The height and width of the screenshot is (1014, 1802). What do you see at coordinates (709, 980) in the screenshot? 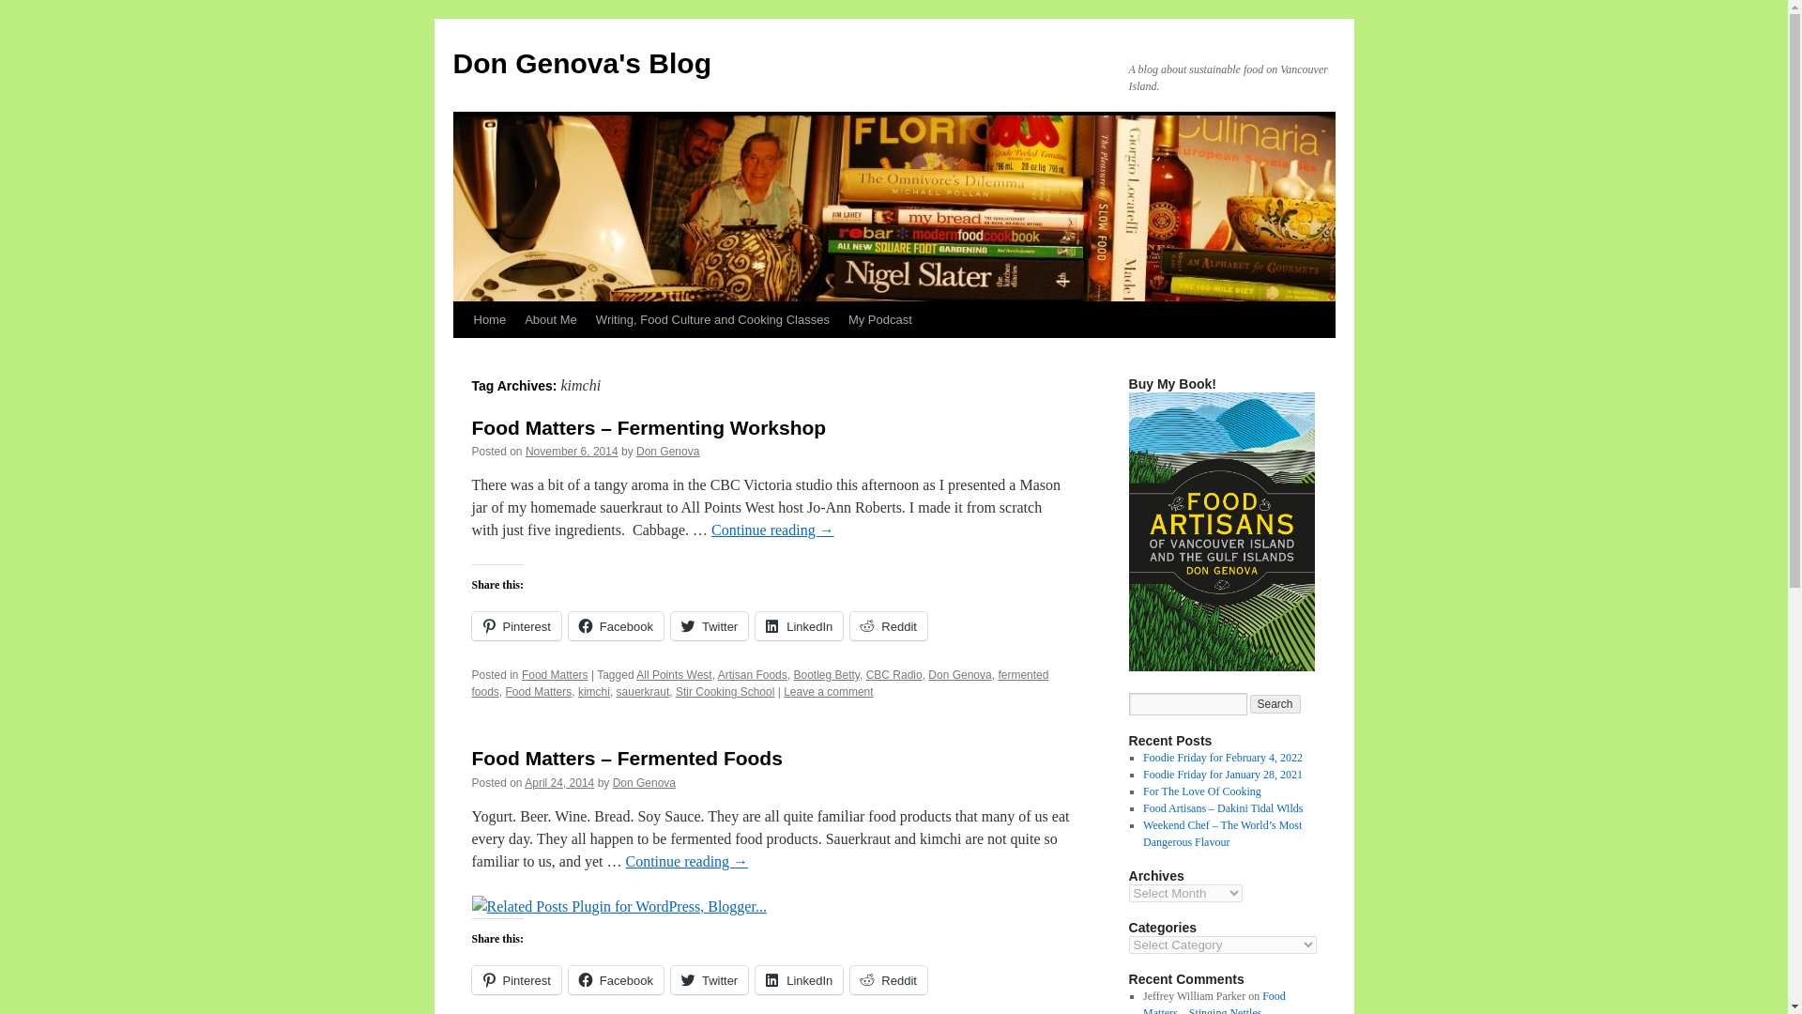
I see `Twitter` at bounding box center [709, 980].